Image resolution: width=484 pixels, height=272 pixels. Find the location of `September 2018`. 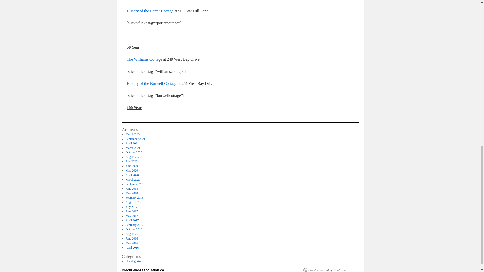

September 2018 is located at coordinates (135, 184).